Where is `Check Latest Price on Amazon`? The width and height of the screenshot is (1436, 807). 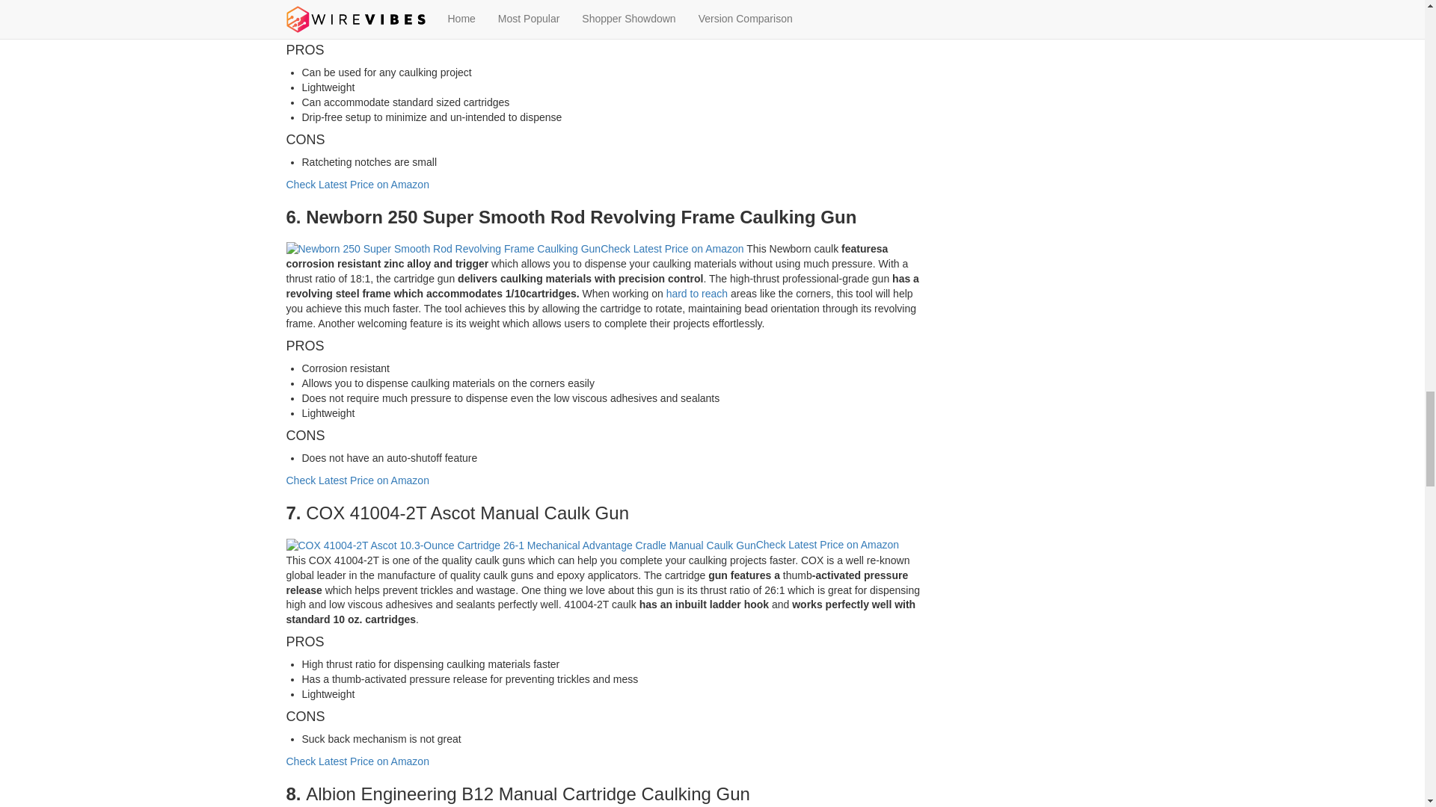
Check Latest Price on Amazon is located at coordinates (357, 184).